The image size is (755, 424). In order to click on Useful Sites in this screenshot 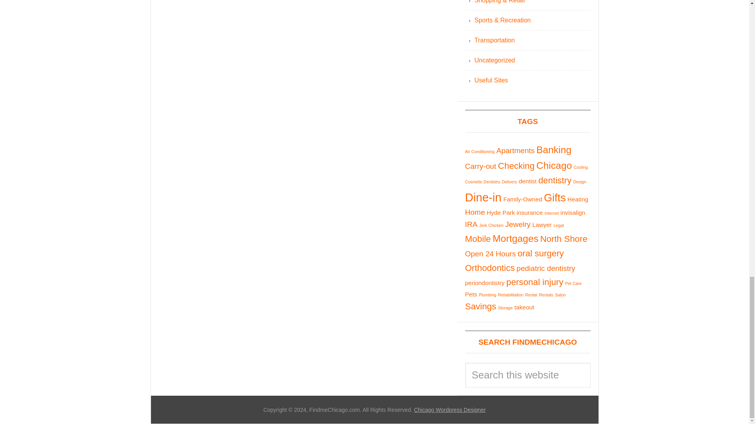, I will do `click(491, 80)`.